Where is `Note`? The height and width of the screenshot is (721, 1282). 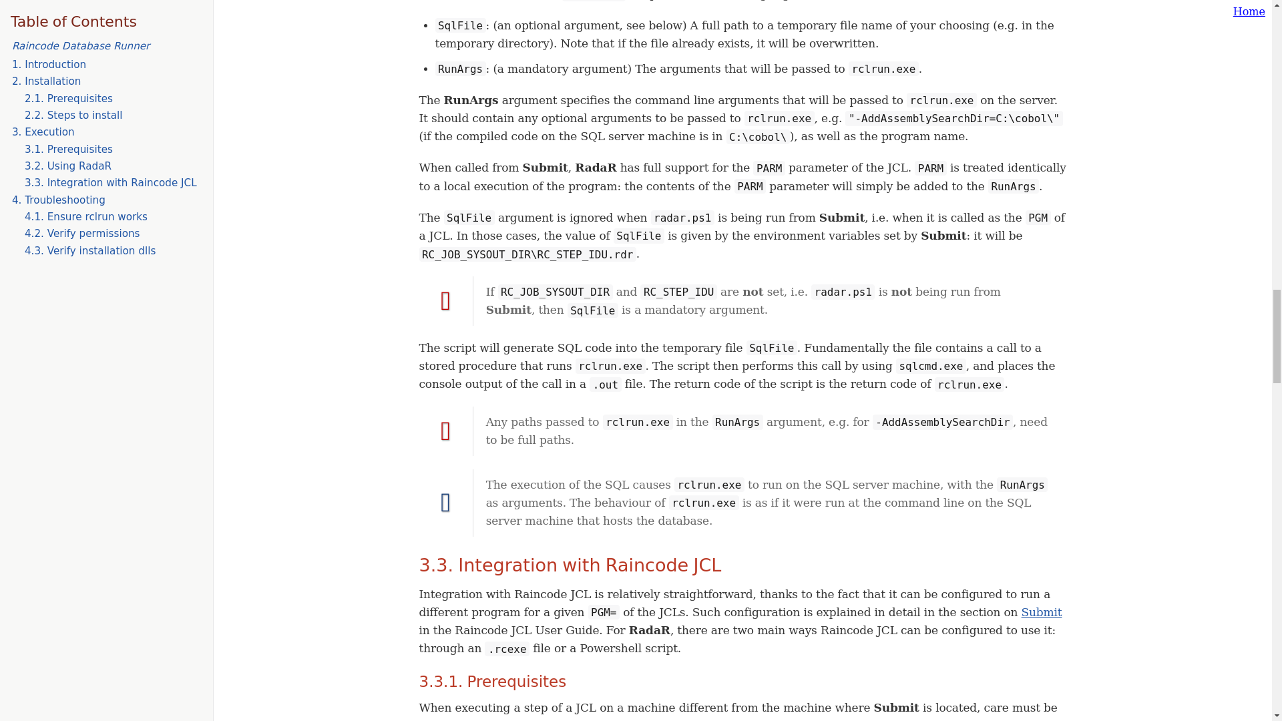 Note is located at coordinates (446, 503).